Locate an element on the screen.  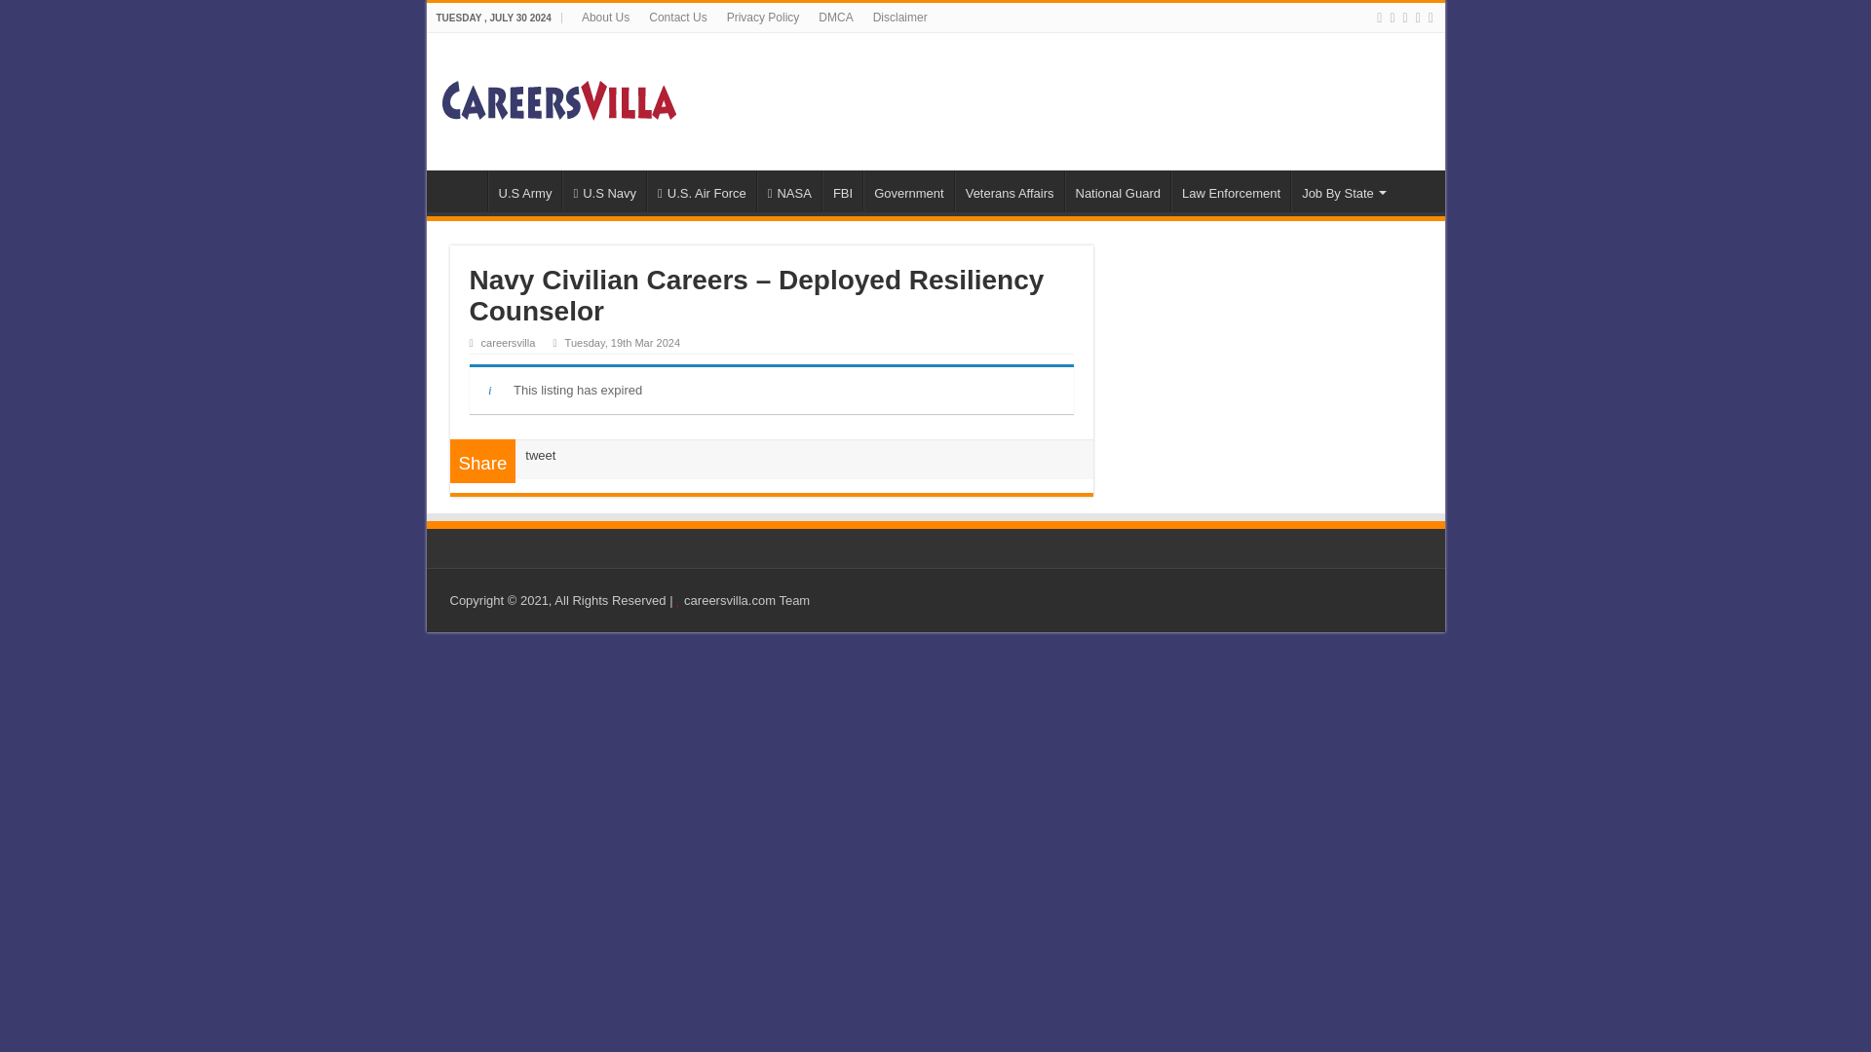
NASA is located at coordinates (789, 191).